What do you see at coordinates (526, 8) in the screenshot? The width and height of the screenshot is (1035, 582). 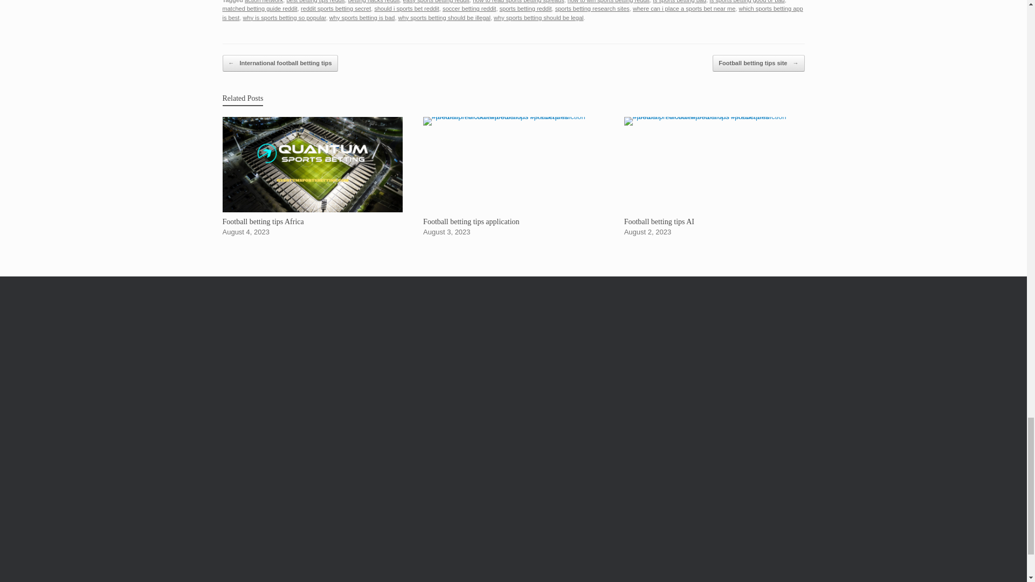 I see `sports betting reddit` at bounding box center [526, 8].